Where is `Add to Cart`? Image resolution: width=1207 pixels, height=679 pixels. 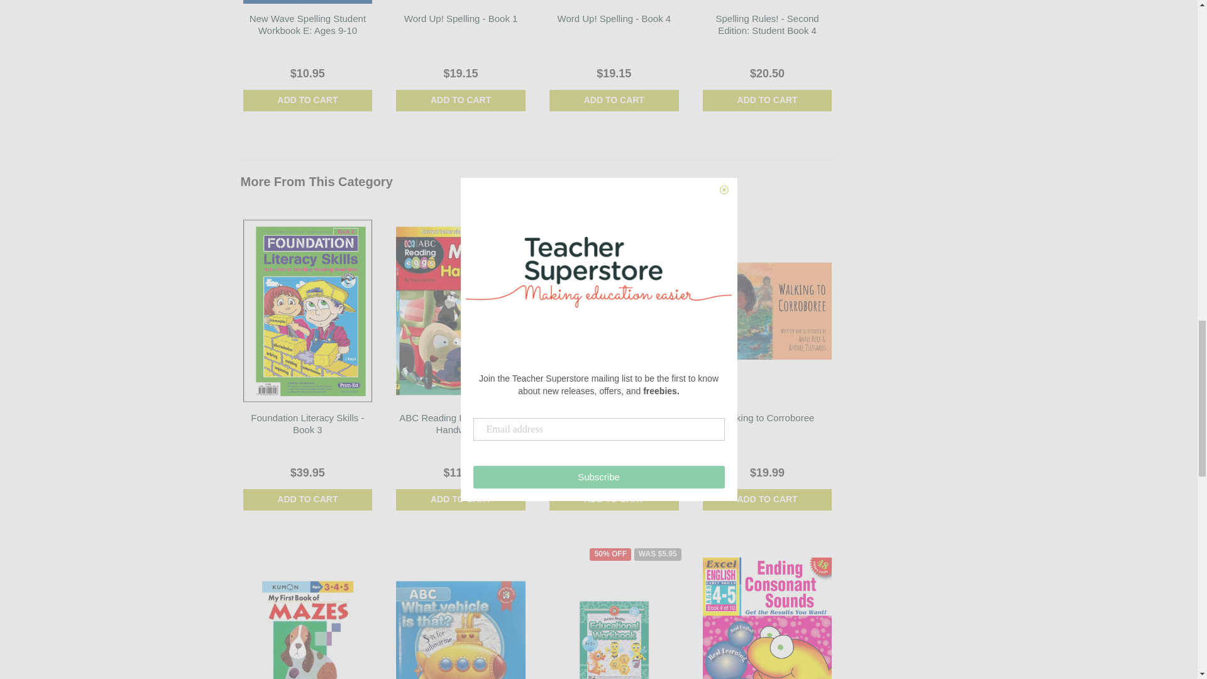 Add to Cart is located at coordinates (614, 101).